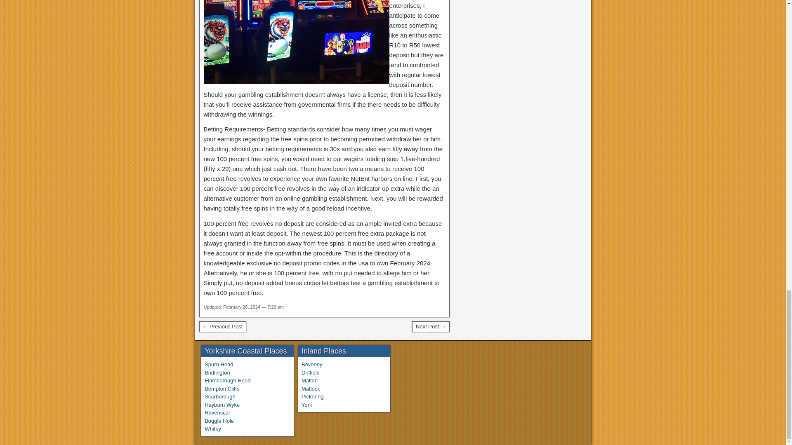 The width and height of the screenshot is (792, 445). What do you see at coordinates (312, 396) in the screenshot?
I see `Pickering` at bounding box center [312, 396].